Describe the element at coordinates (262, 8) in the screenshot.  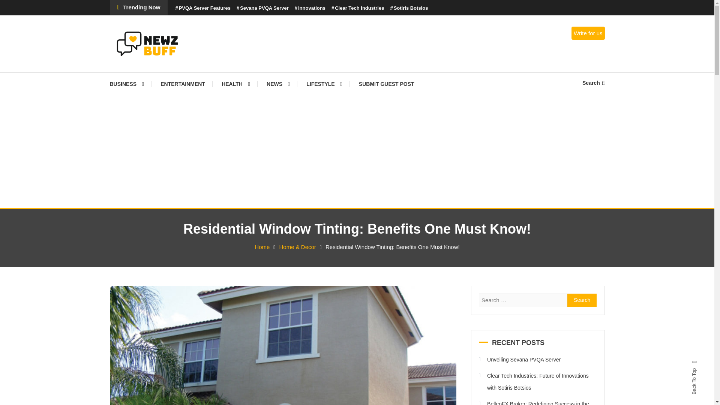
I see `Sevana PVQA Server` at that location.